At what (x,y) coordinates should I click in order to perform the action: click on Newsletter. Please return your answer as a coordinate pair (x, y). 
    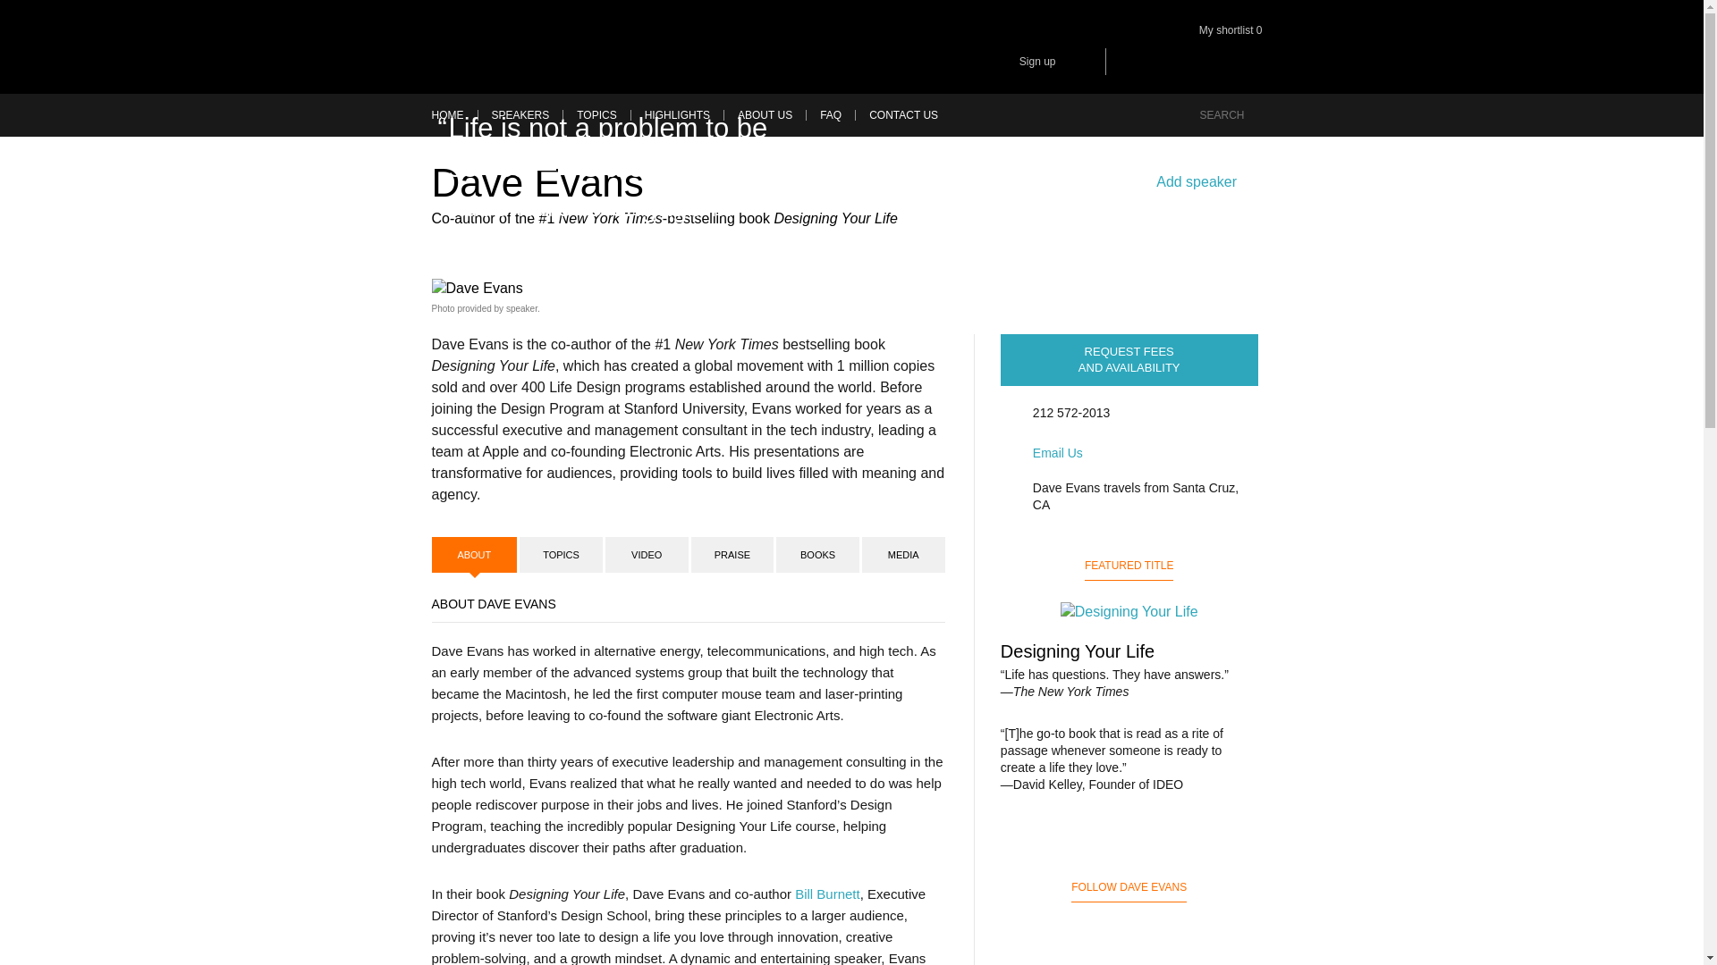
    Looking at the image, I should click on (1077, 62).